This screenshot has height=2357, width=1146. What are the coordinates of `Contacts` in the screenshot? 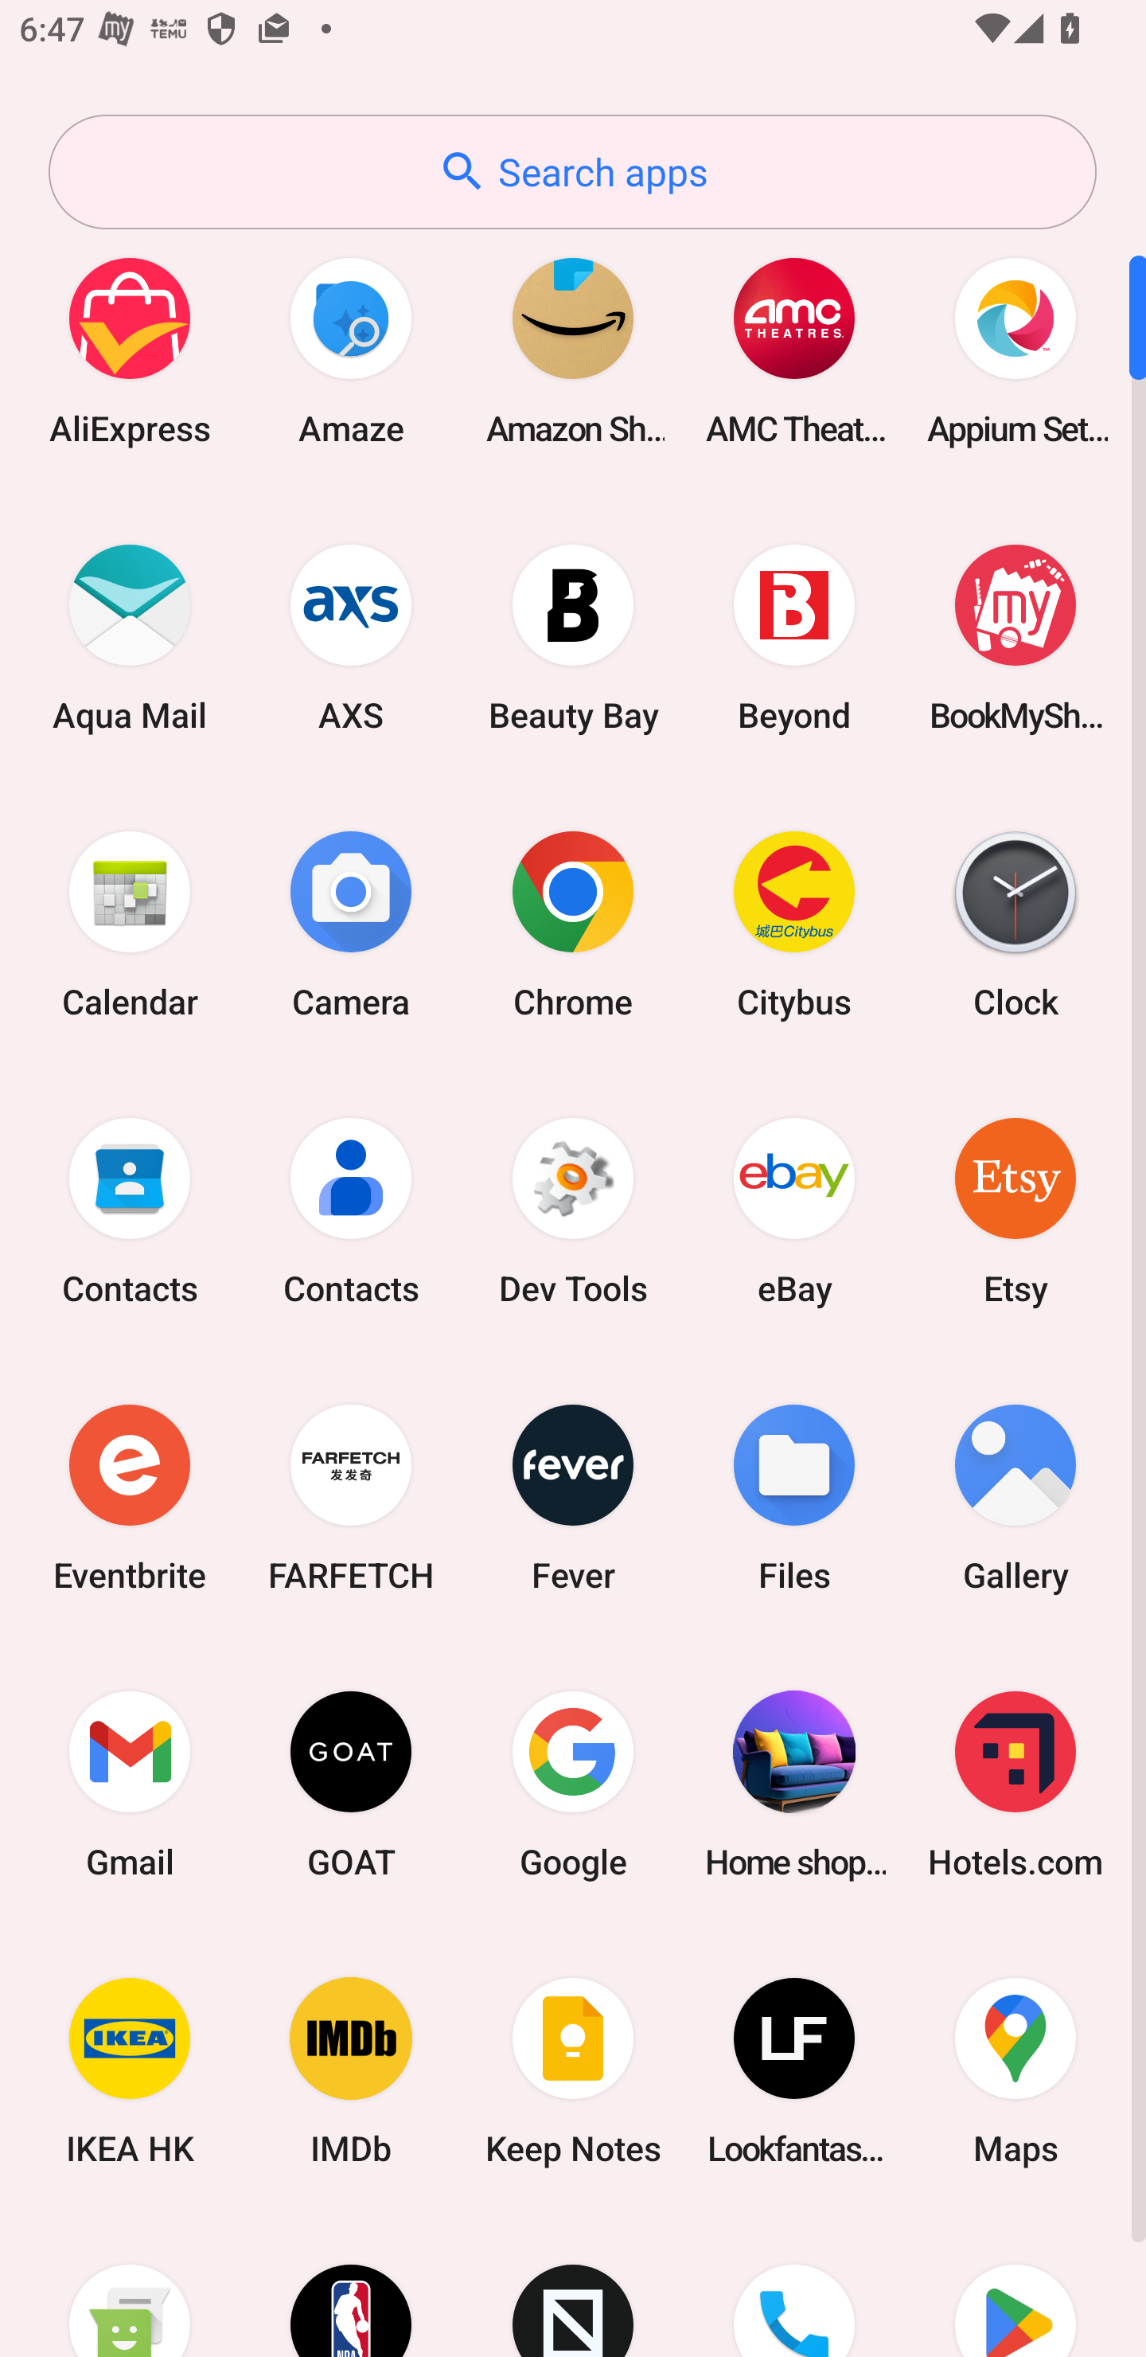 It's located at (351, 1210).